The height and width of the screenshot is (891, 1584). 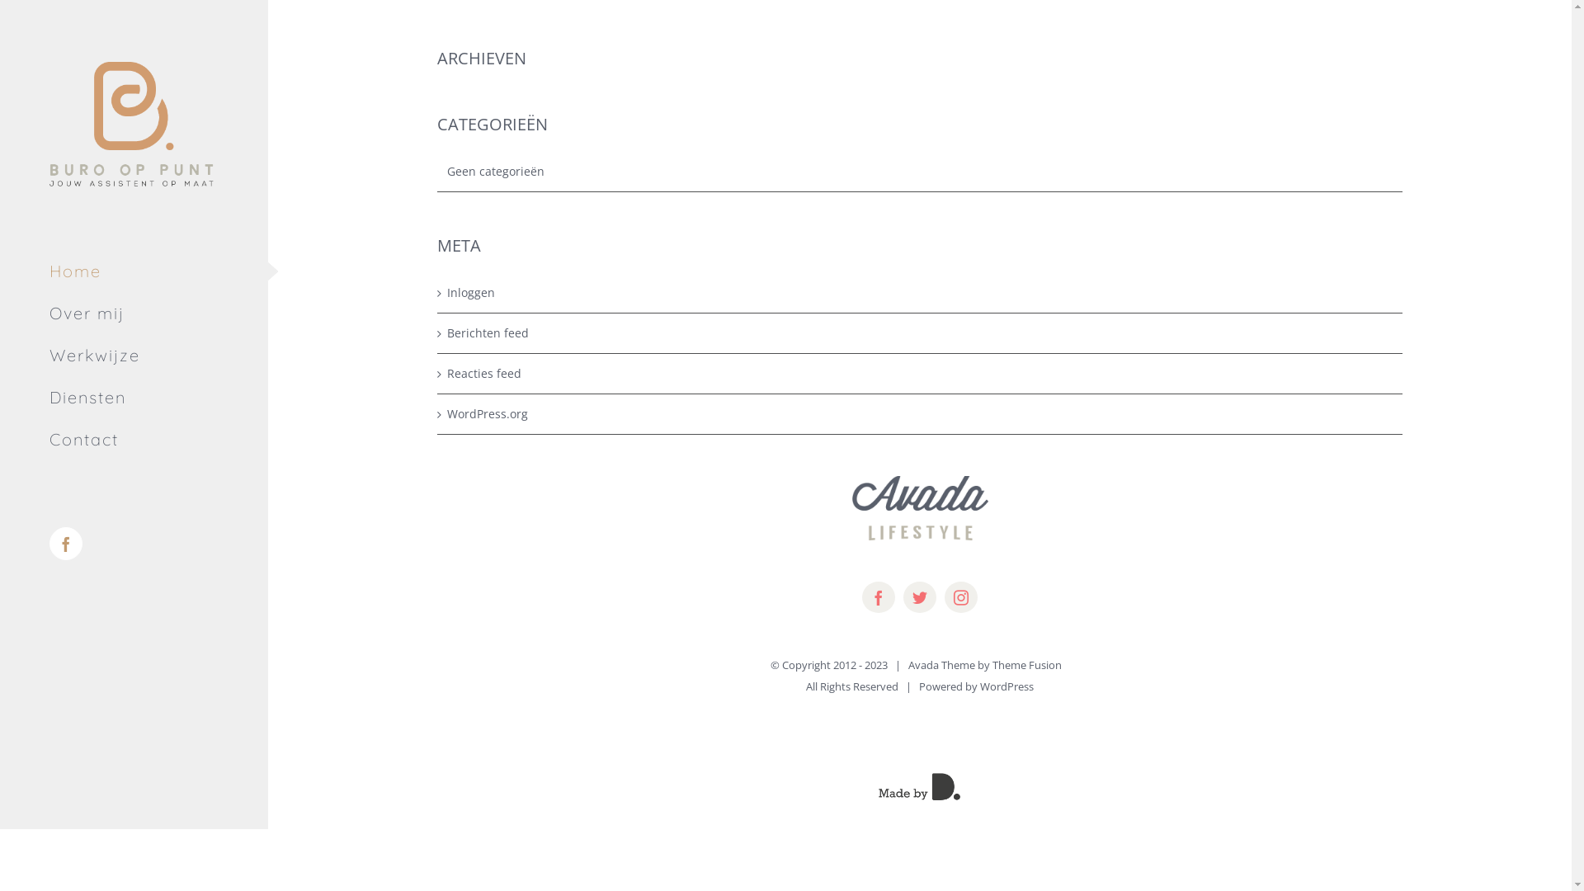 I want to click on Contact, so click(x=134, y=441).